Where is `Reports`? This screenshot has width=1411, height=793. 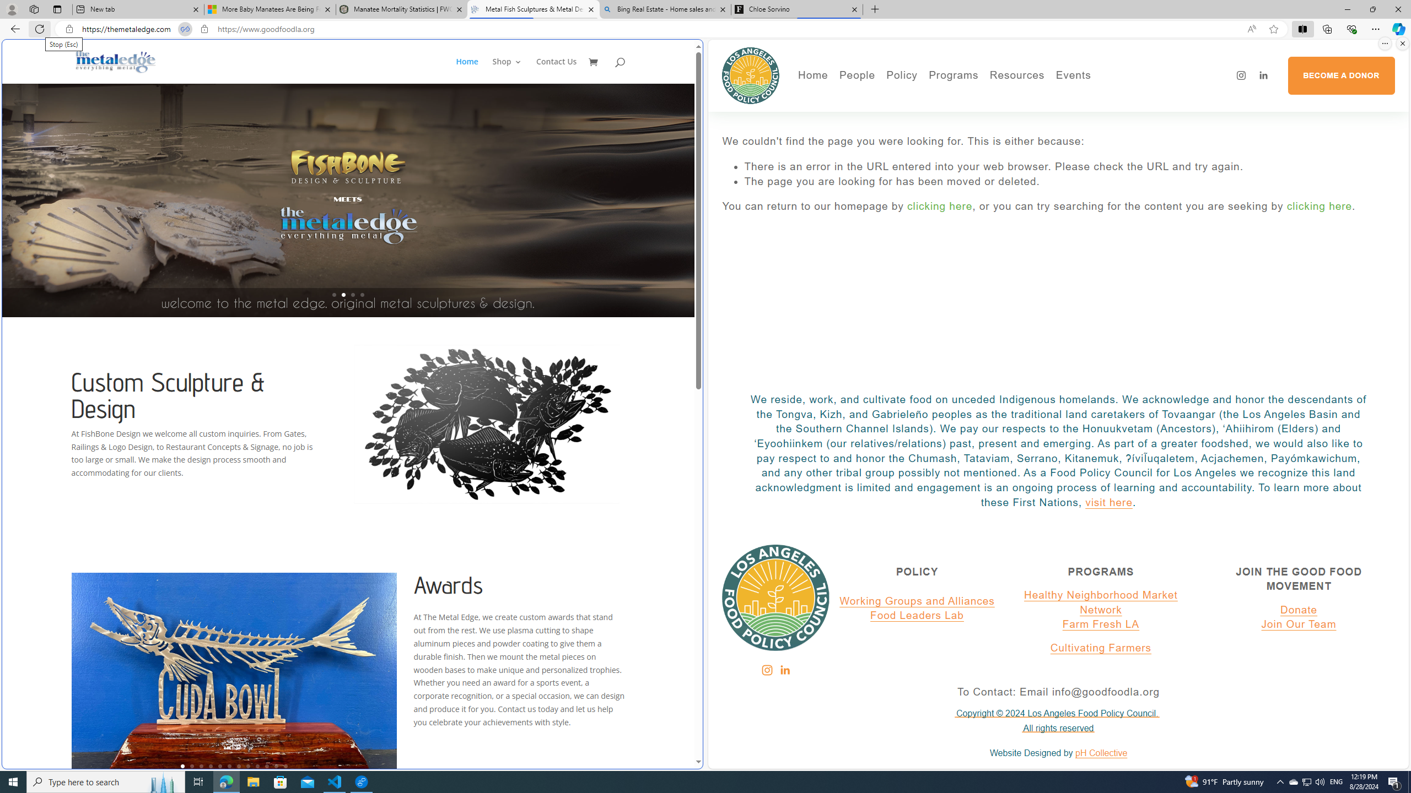
Reports is located at coordinates (894, 160).